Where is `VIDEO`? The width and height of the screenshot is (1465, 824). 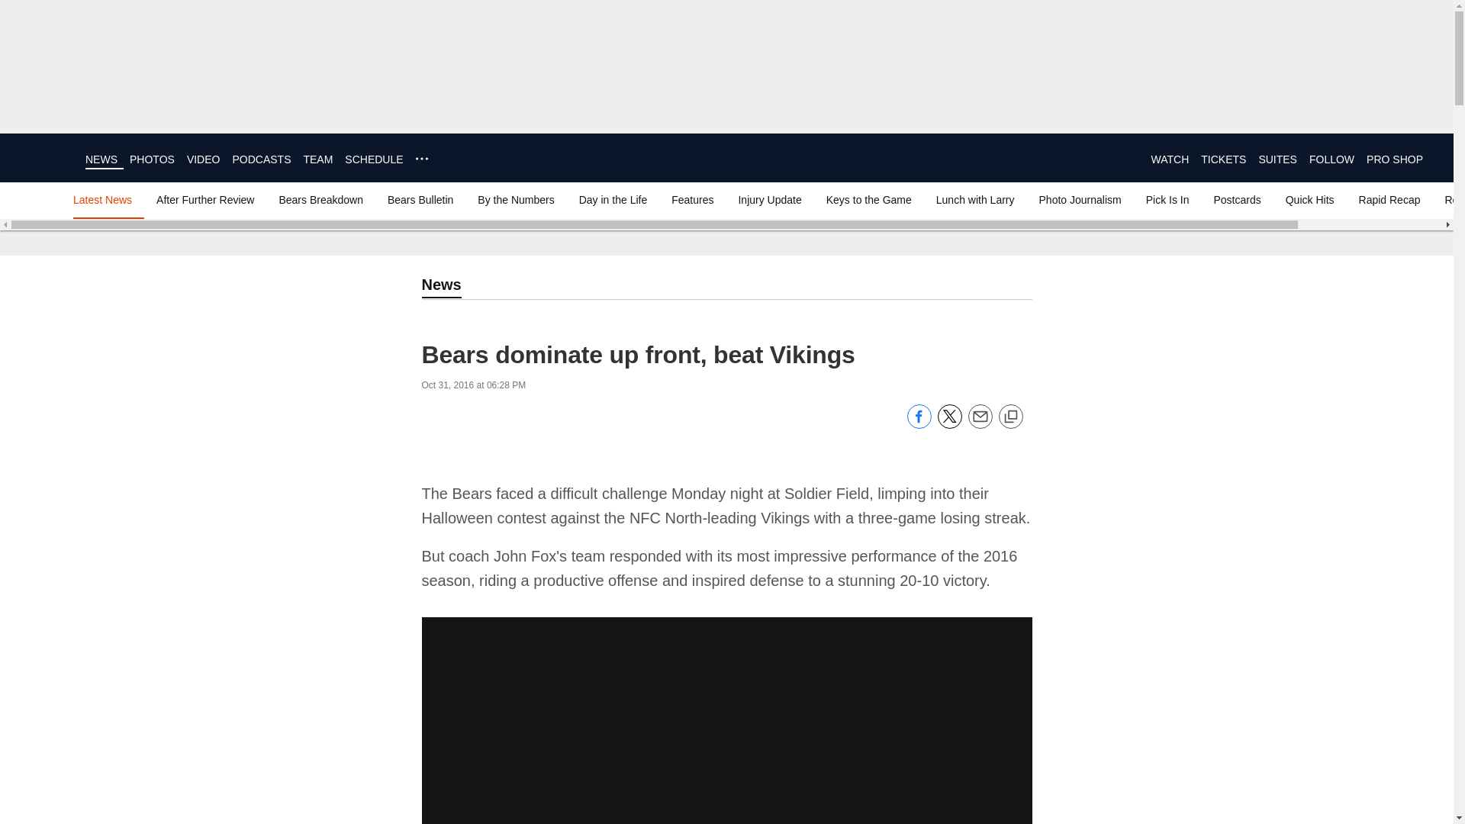
VIDEO is located at coordinates (204, 159).